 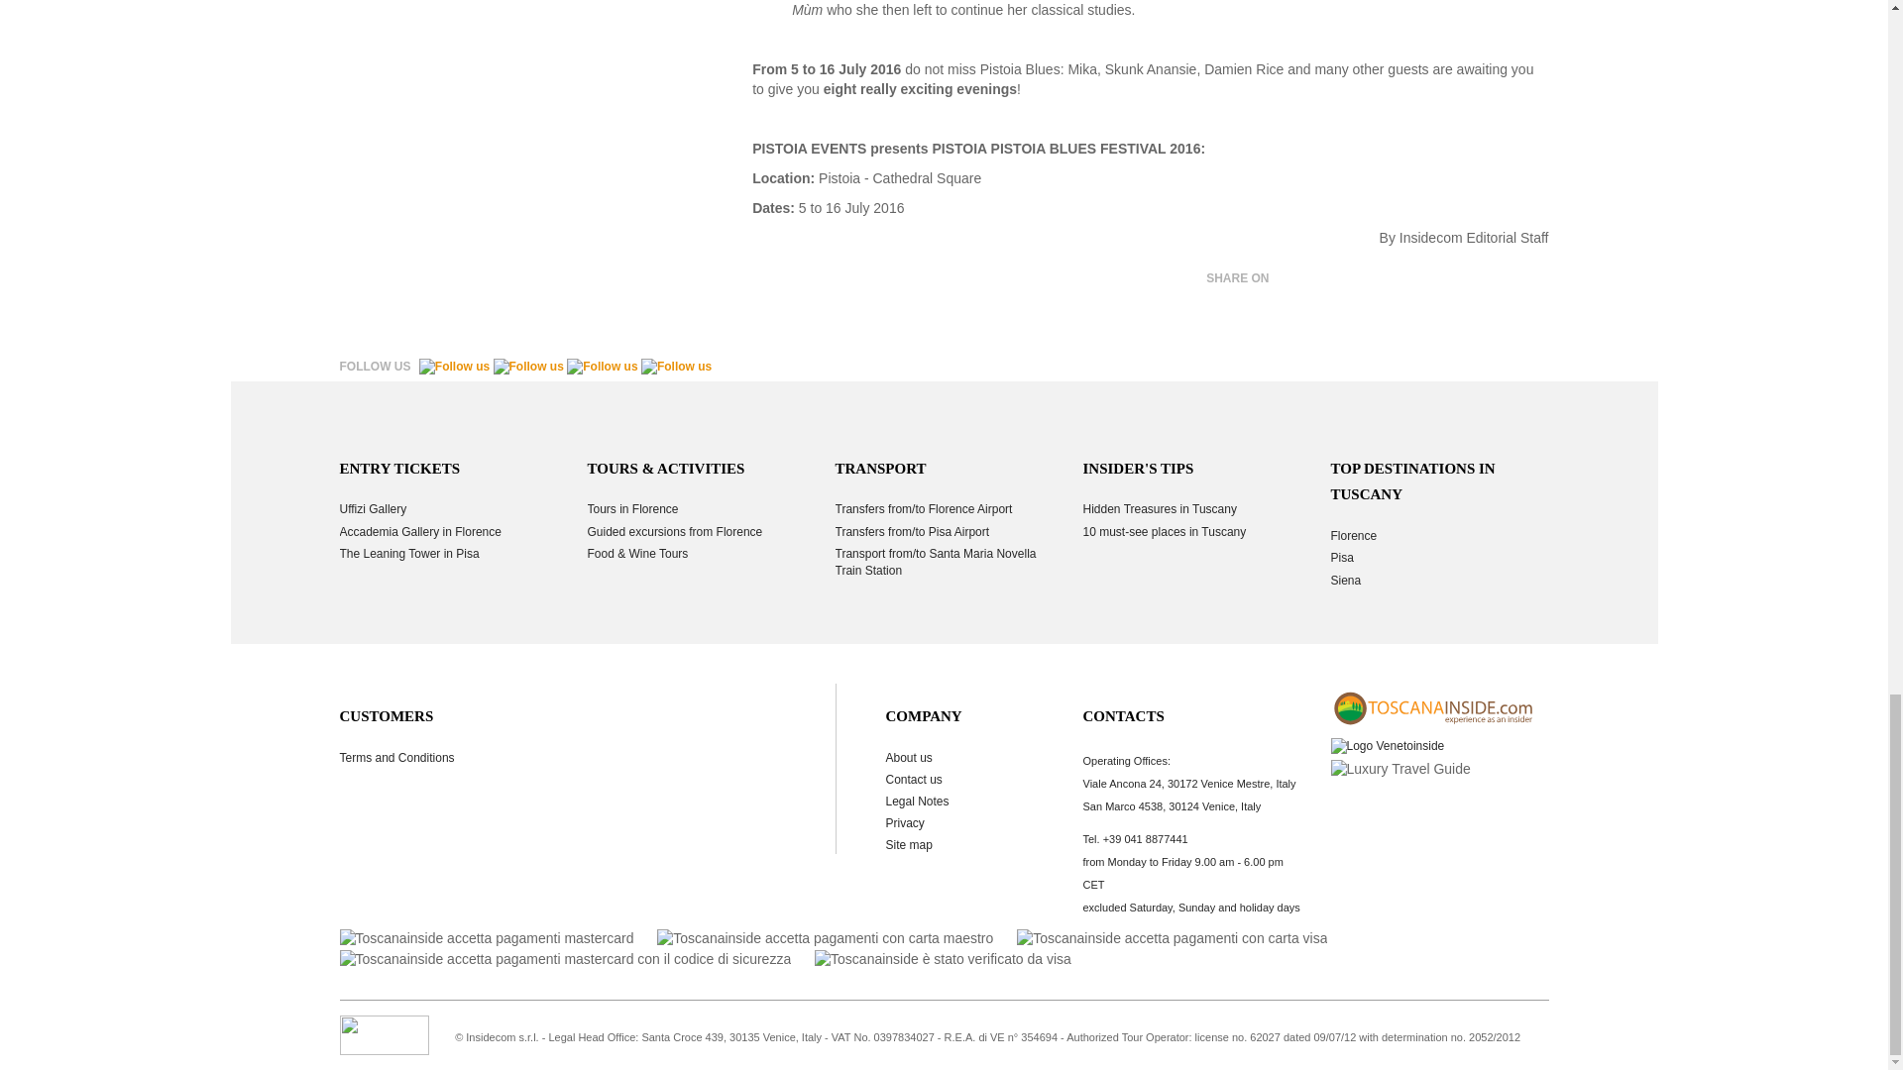 What do you see at coordinates (1294, 279) in the screenshot?
I see `Facebook` at bounding box center [1294, 279].